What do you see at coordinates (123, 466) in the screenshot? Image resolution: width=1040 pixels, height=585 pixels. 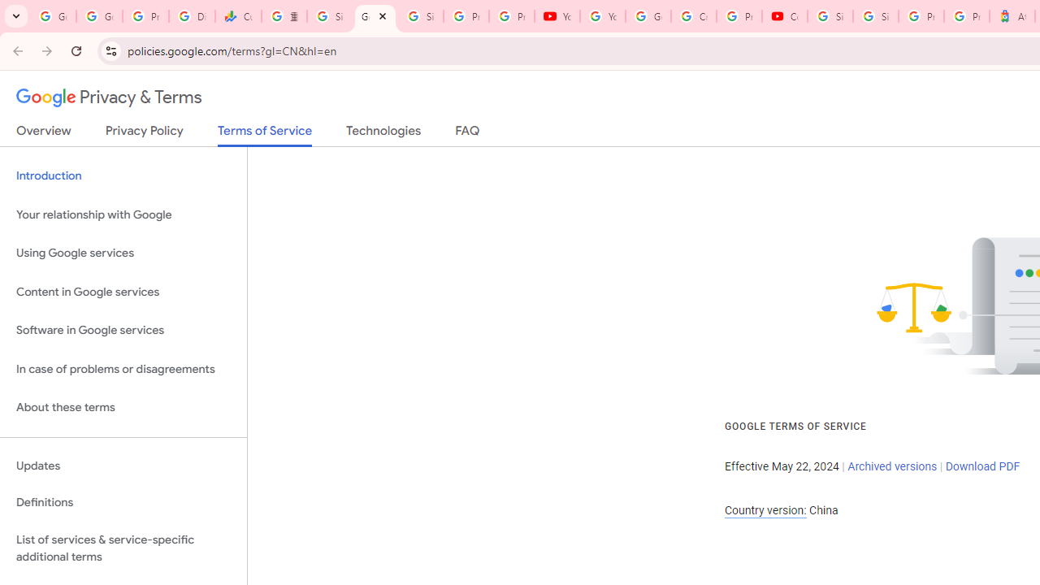 I see `Updates` at bounding box center [123, 466].